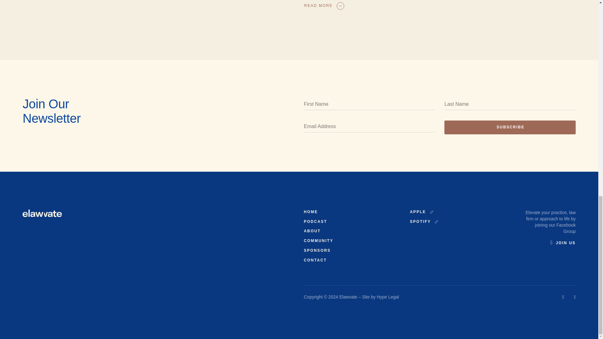 This screenshot has width=603, height=339. I want to click on JOIN US, so click(563, 243).